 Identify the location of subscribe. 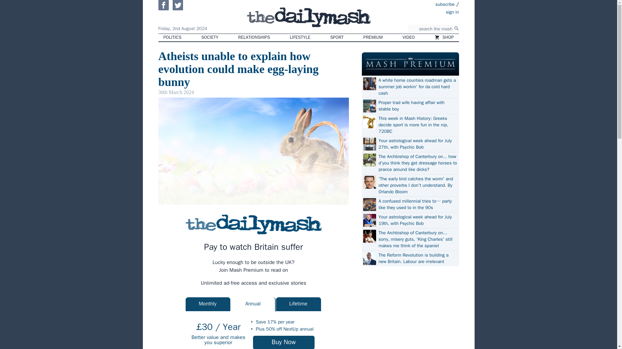
(445, 4).